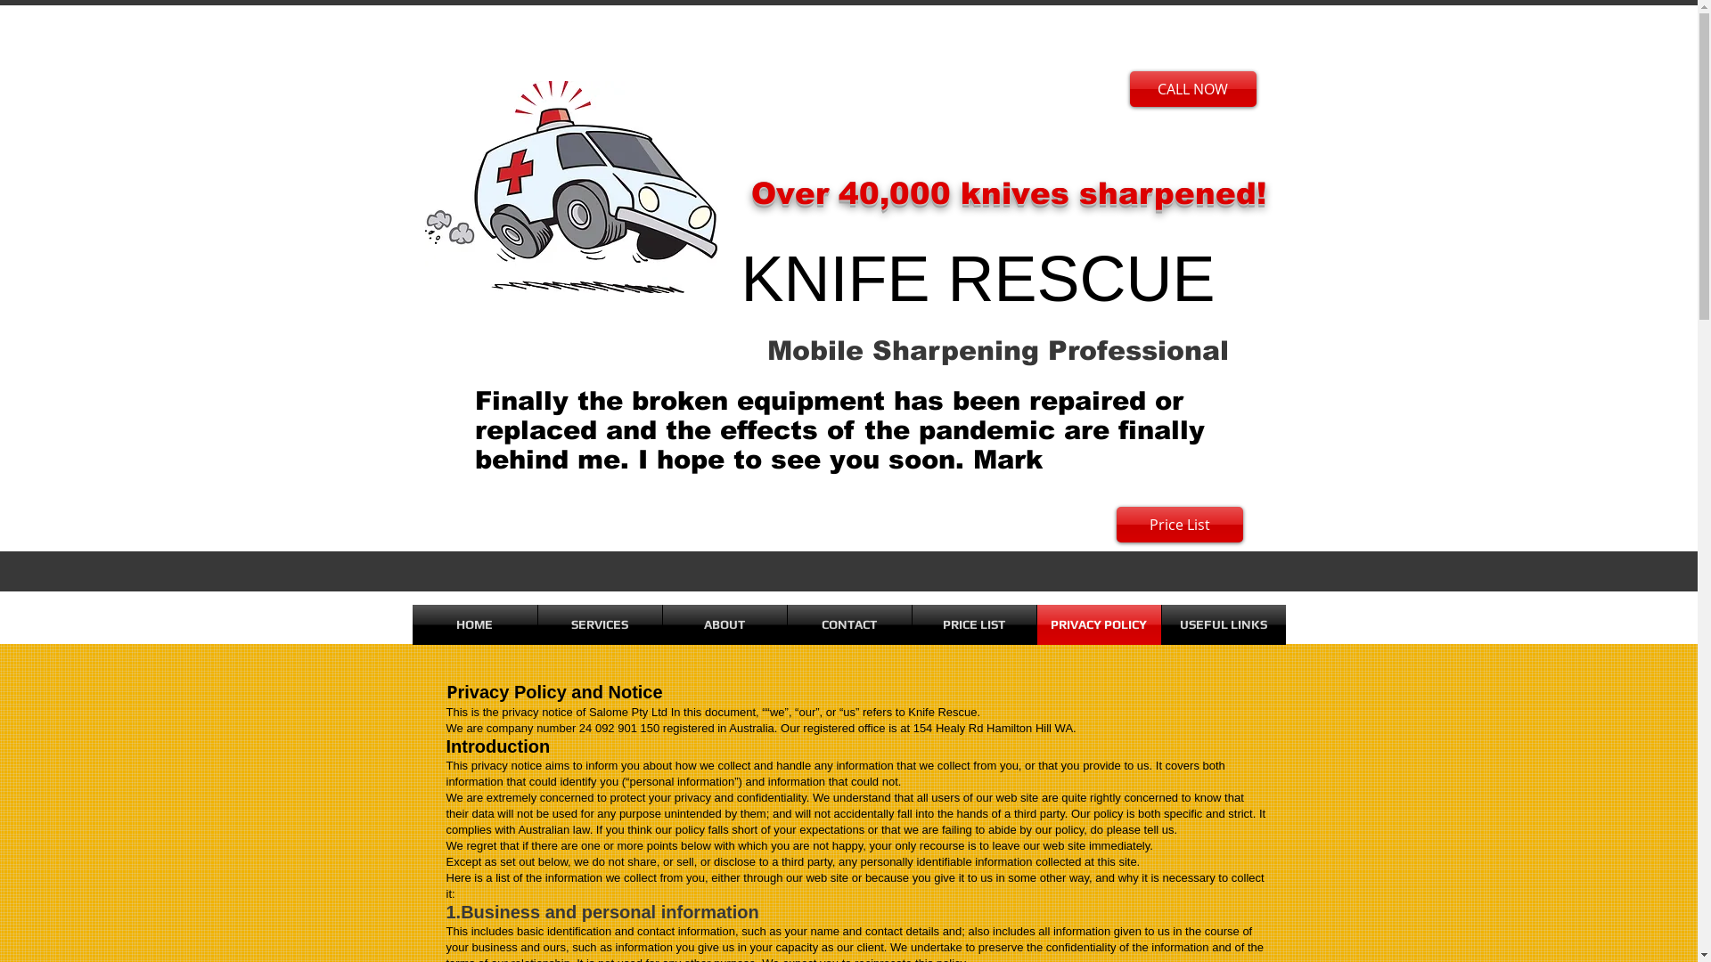  I want to click on PRIVACY POLICY, so click(1100, 625).